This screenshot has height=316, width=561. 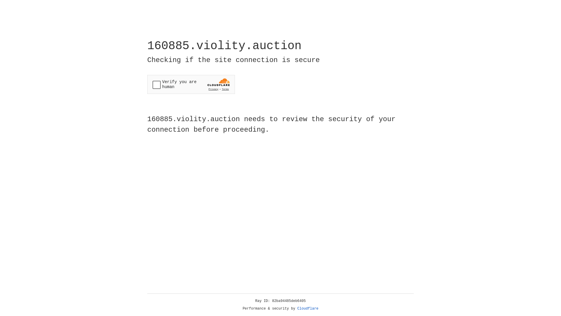 What do you see at coordinates (308, 309) in the screenshot?
I see `Cloudflare` at bounding box center [308, 309].